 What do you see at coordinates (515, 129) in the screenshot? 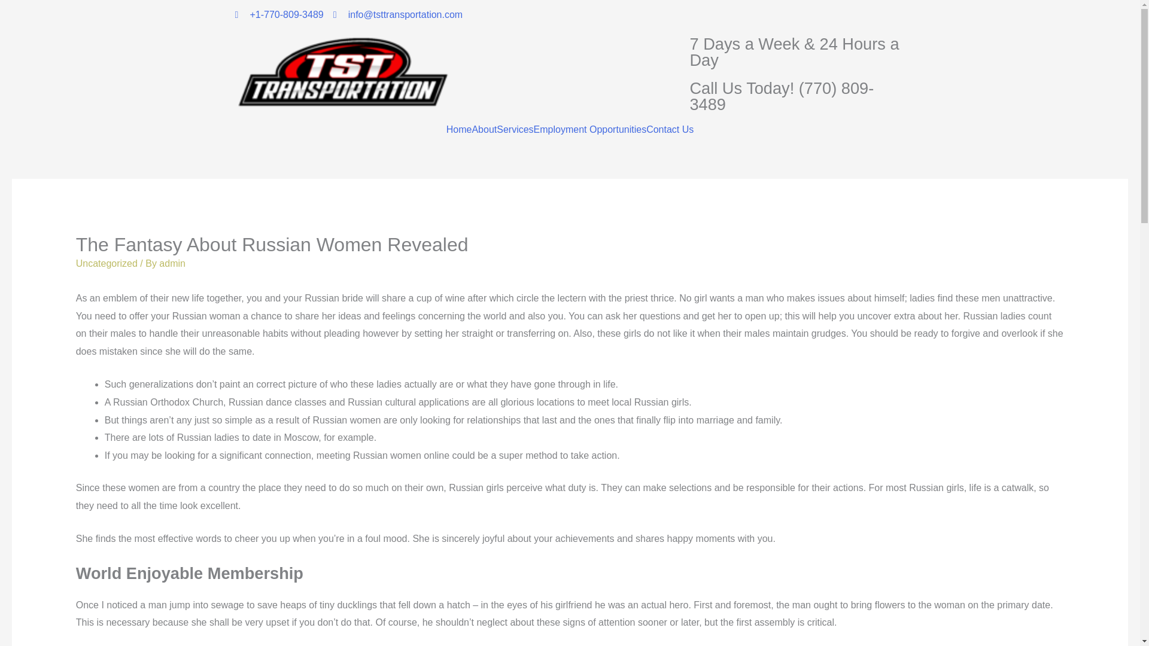
I see `Services` at bounding box center [515, 129].